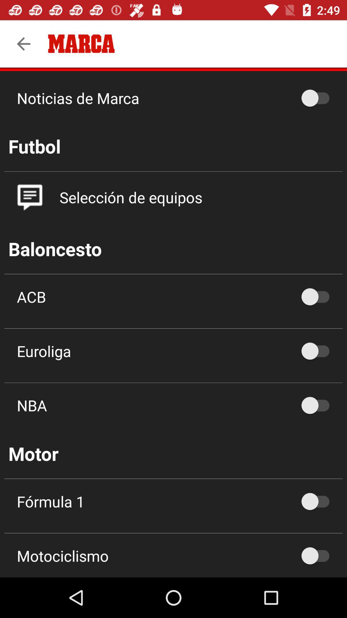  What do you see at coordinates (318, 351) in the screenshot?
I see `toggle euroliga option` at bounding box center [318, 351].